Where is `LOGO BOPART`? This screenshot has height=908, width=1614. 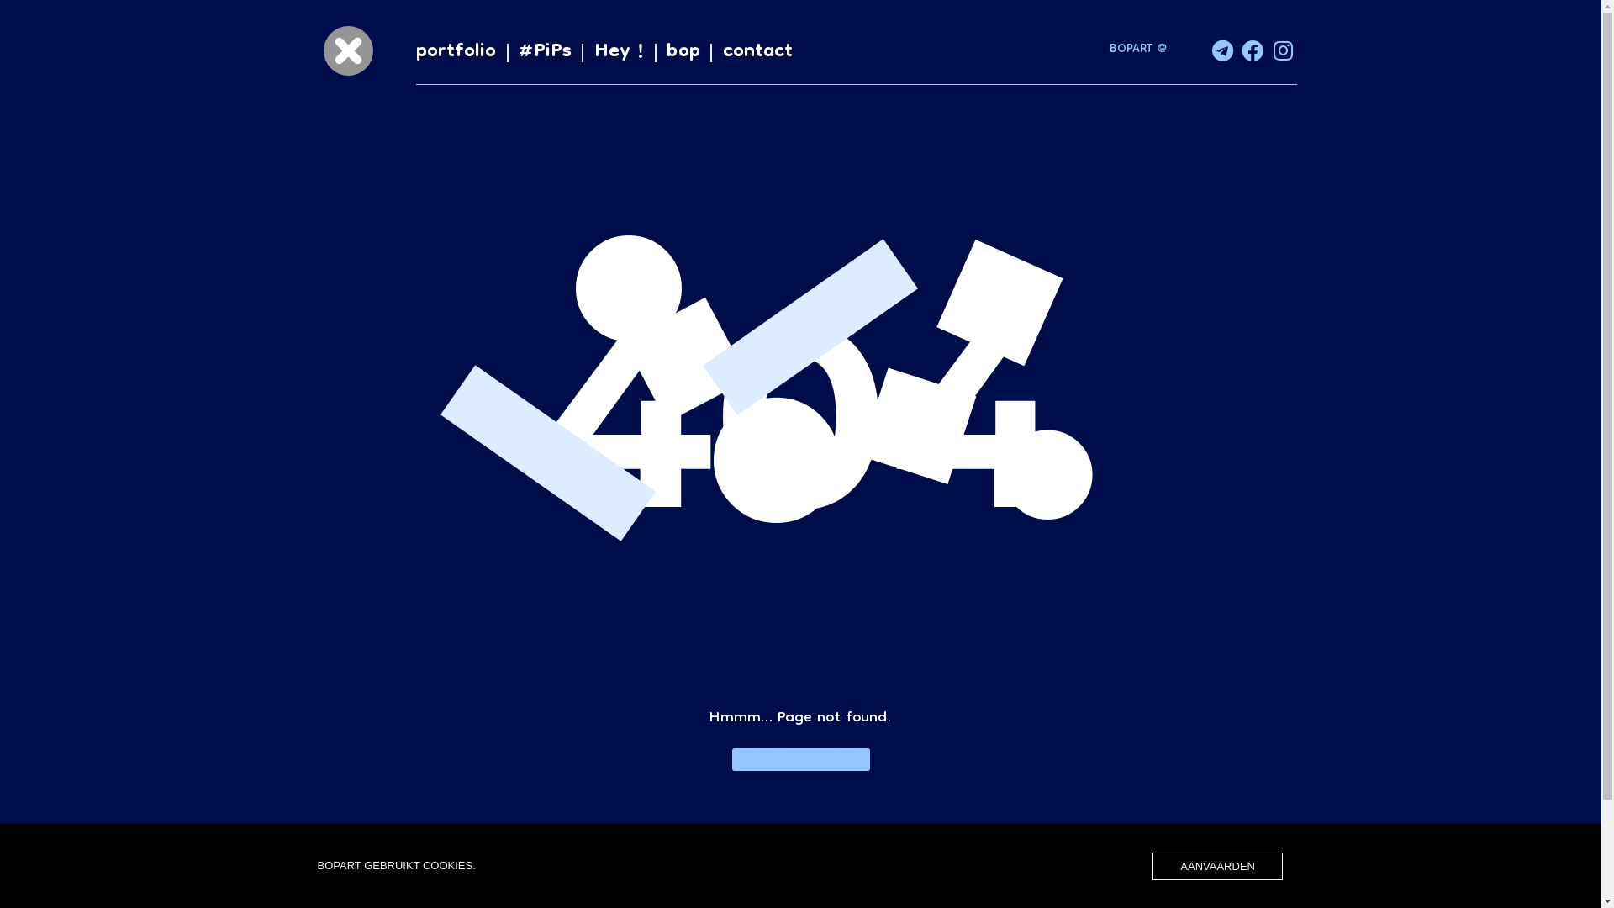
LOGO BOPART is located at coordinates (348, 50).